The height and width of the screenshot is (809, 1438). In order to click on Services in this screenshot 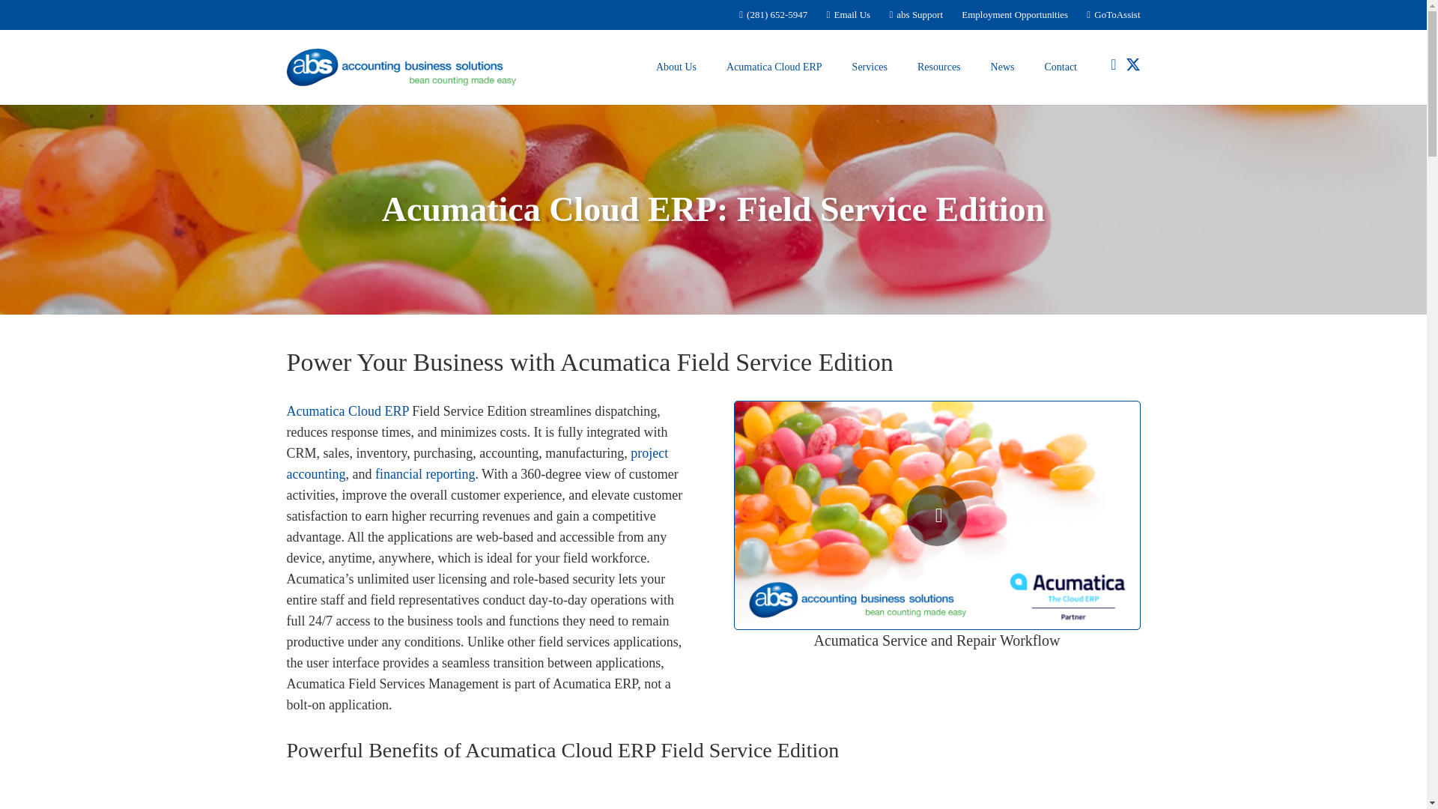, I will do `click(870, 67)`.